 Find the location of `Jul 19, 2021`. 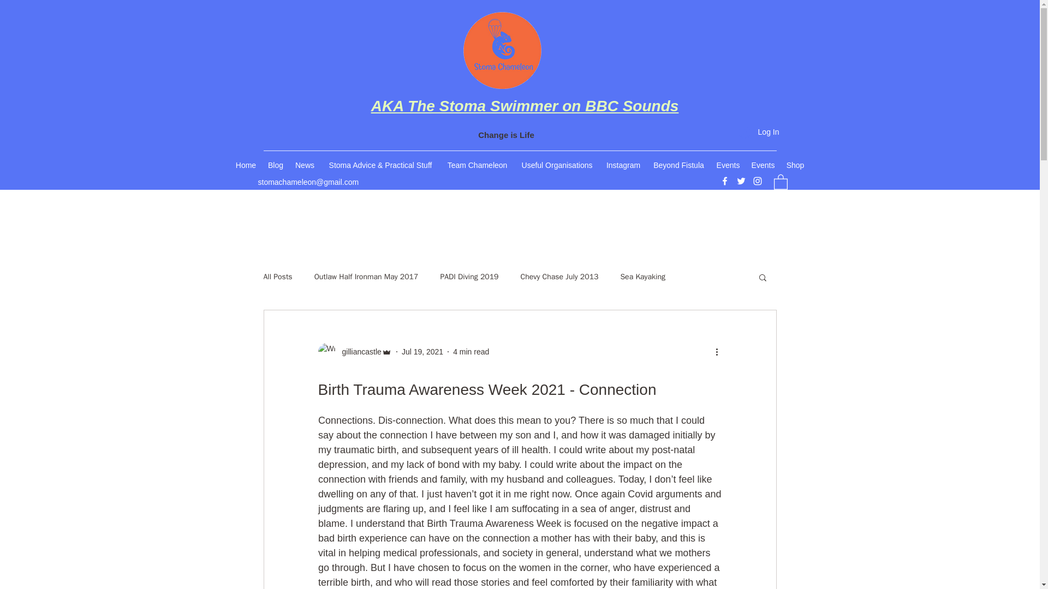

Jul 19, 2021 is located at coordinates (422, 351).